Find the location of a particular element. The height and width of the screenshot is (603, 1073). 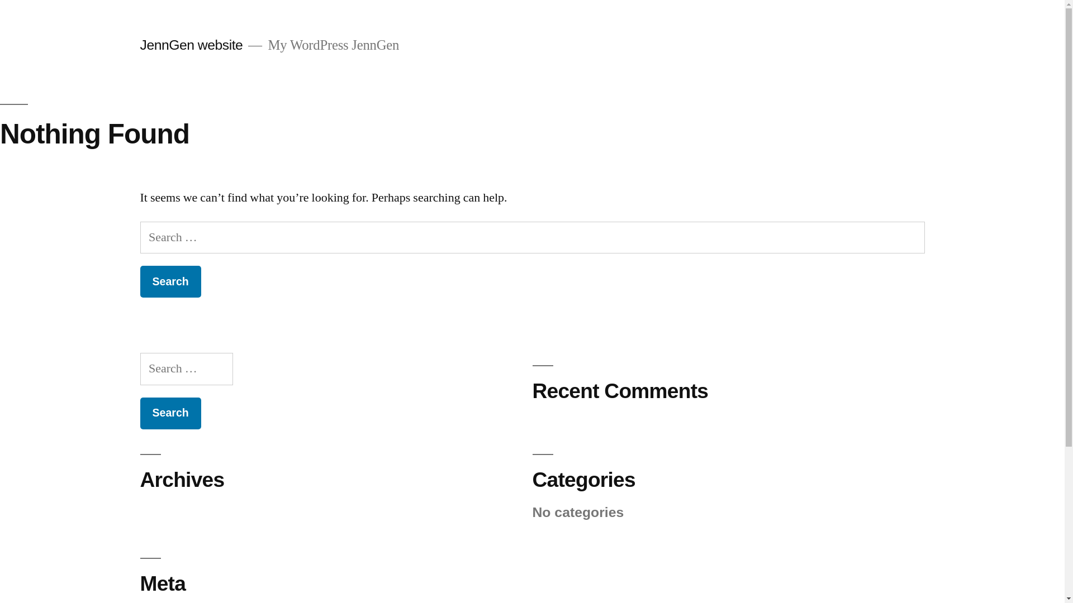

JennGen website is located at coordinates (191, 45).